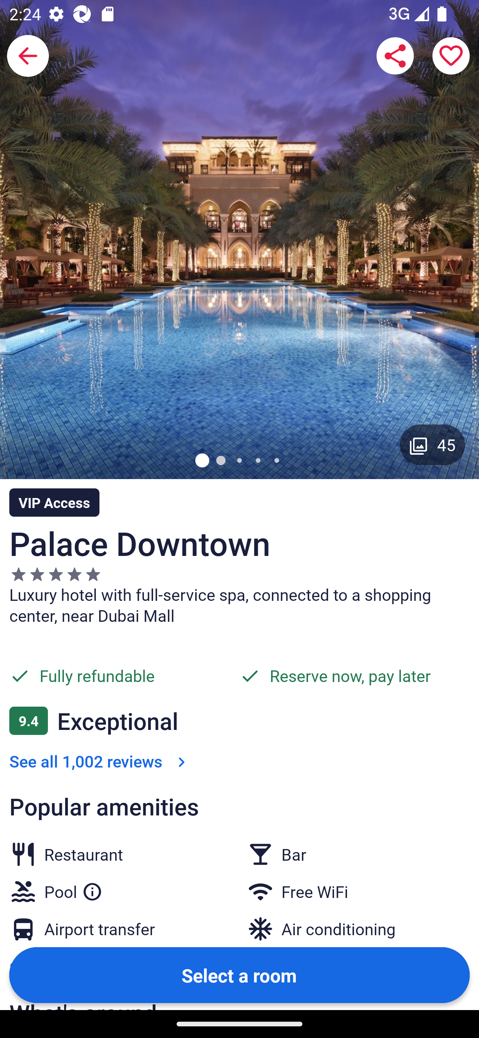 The height and width of the screenshot is (1038, 479). What do you see at coordinates (28, 56) in the screenshot?
I see `Back` at bounding box center [28, 56].